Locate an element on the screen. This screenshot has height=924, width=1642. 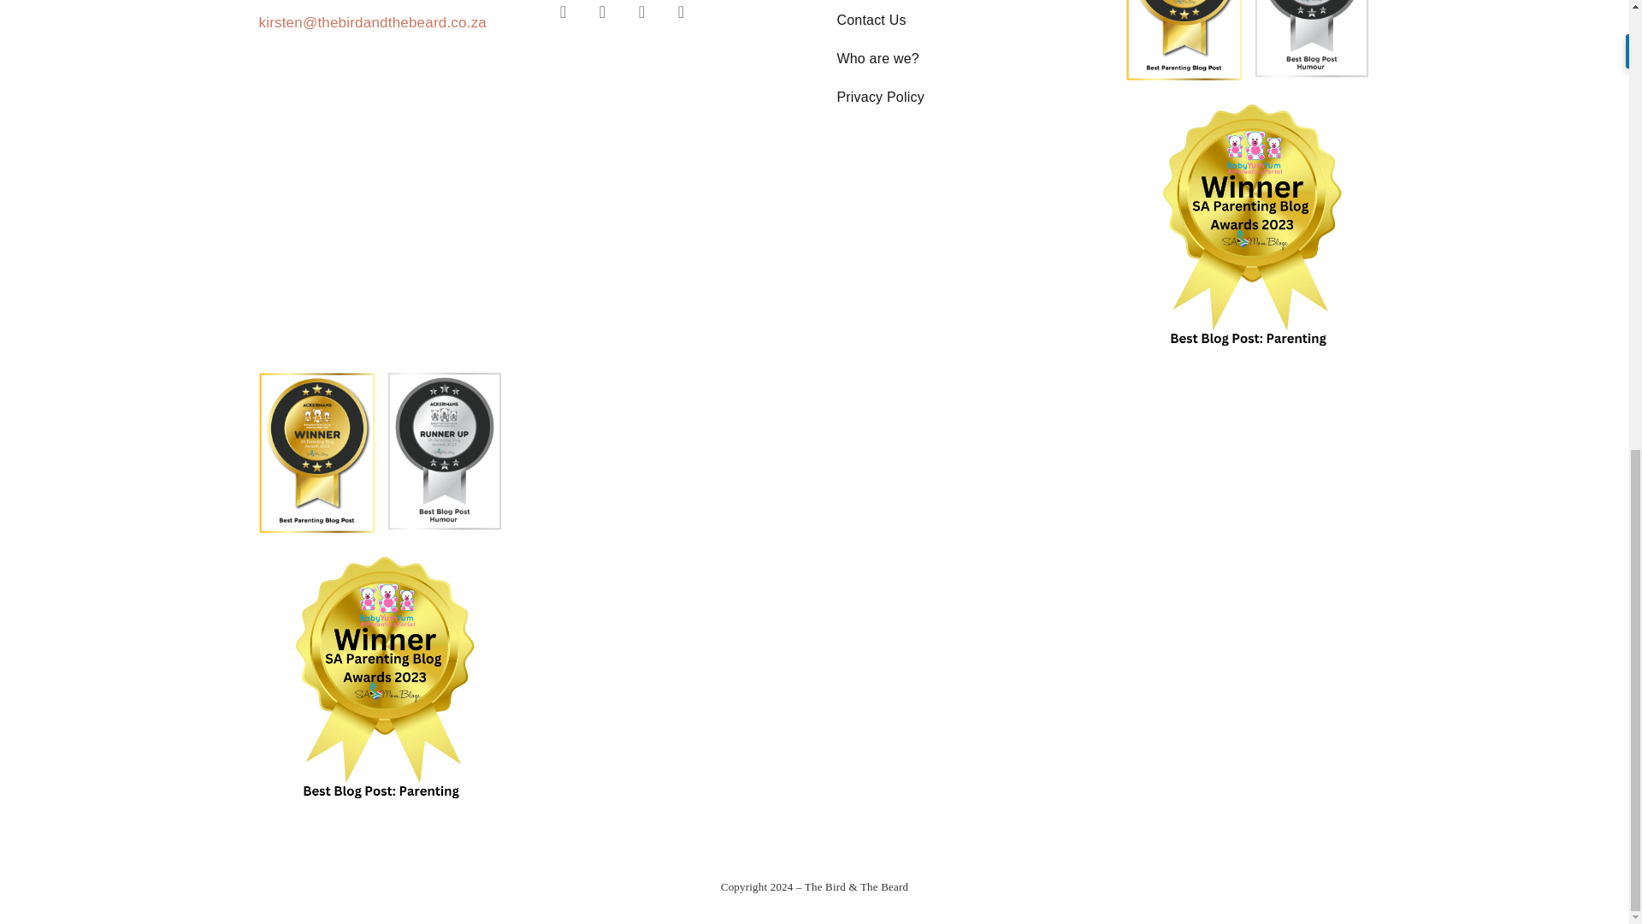
badges-32 is located at coordinates (1310, 38).